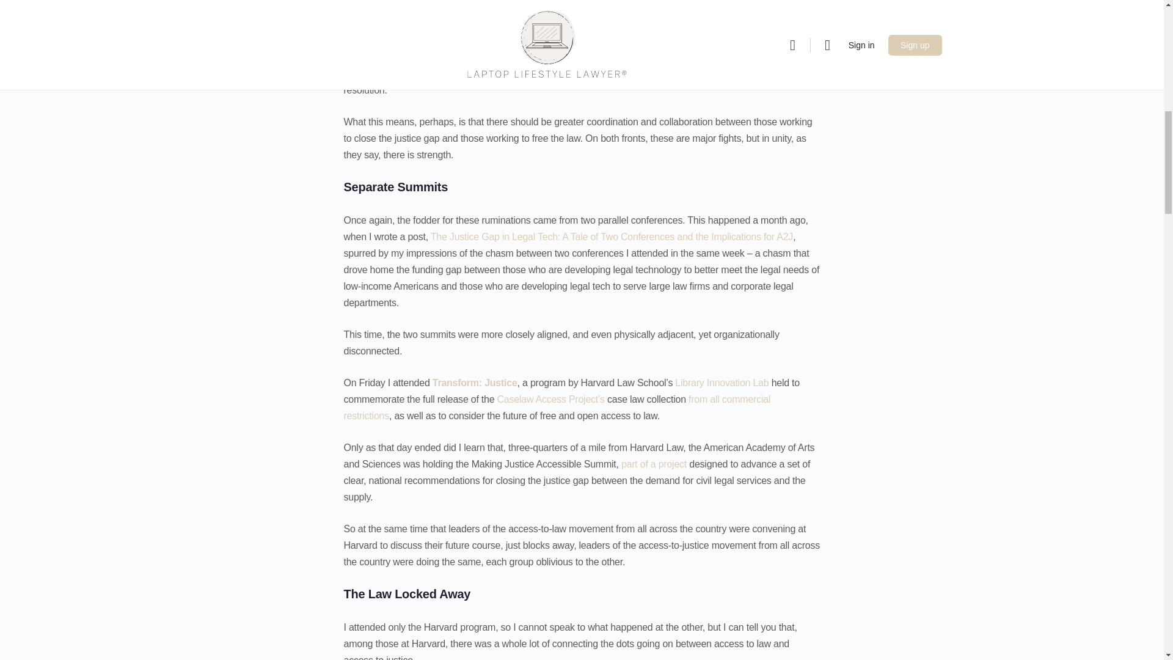  I want to click on Library Innovation Lab, so click(722, 383).